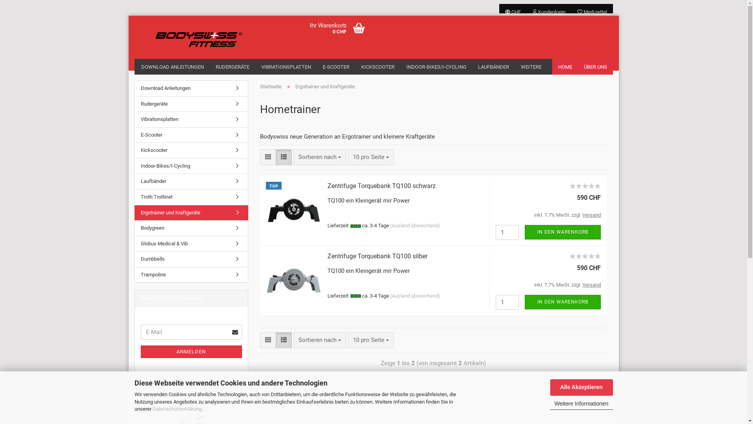 The width and height of the screenshot is (753, 424). Describe the element at coordinates (191, 89) in the screenshot. I see `Download Anleitungen` at that location.